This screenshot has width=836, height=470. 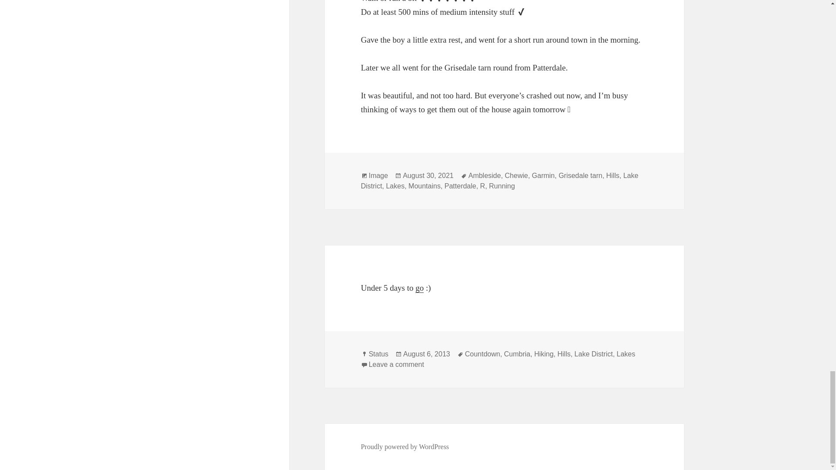 What do you see at coordinates (428, 176) in the screenshot?
I see `August 30, 2021` at bounding box center [428, 176].